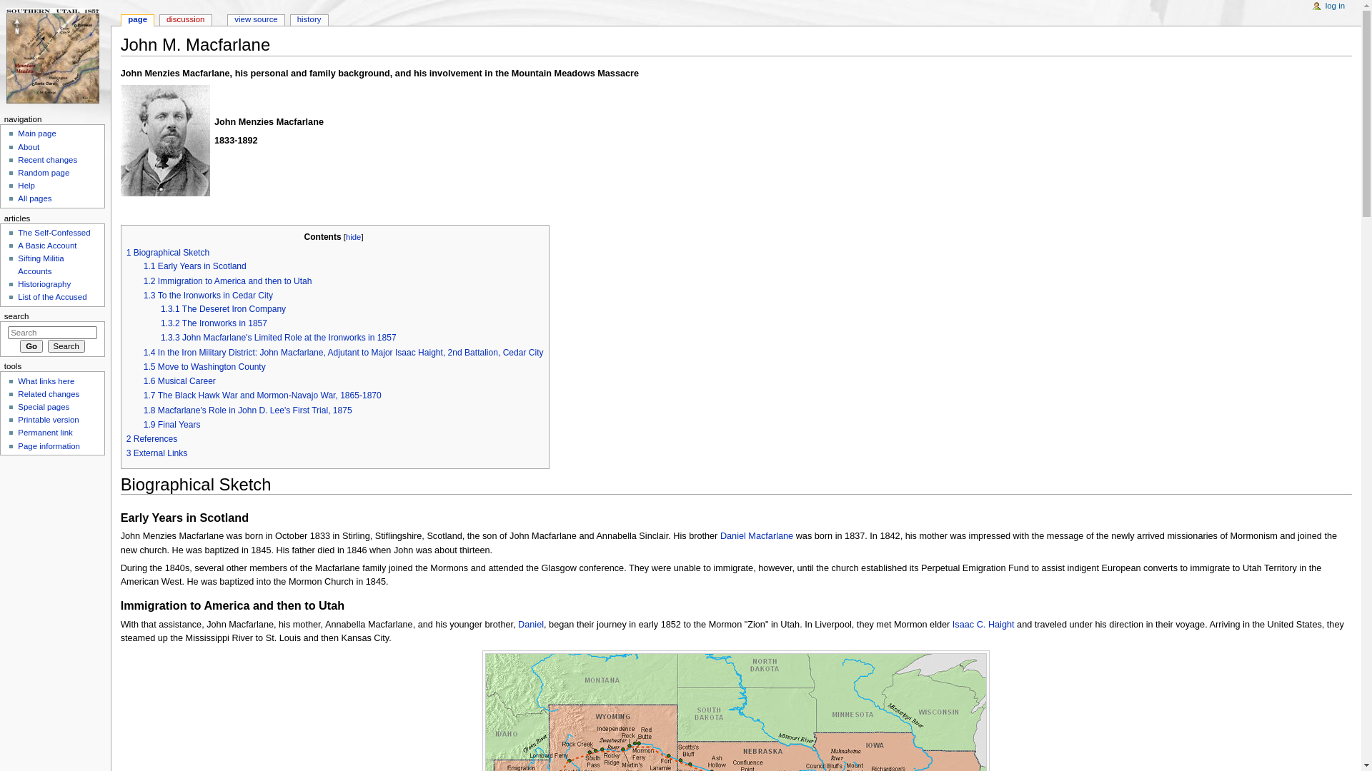  What do you see at coordinates (37, 133) in the screenshot?
I see `Main page` at bounding box center [37, 133].